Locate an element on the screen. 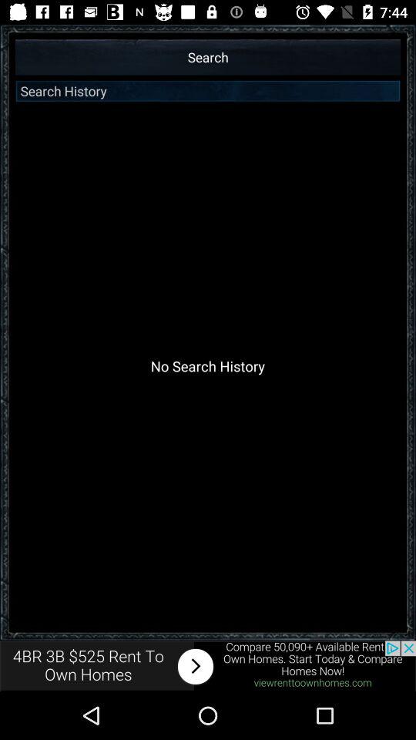 The height and width of the screenshot is (740, 416). click on the advertisement is located at coordinates (208, 666).